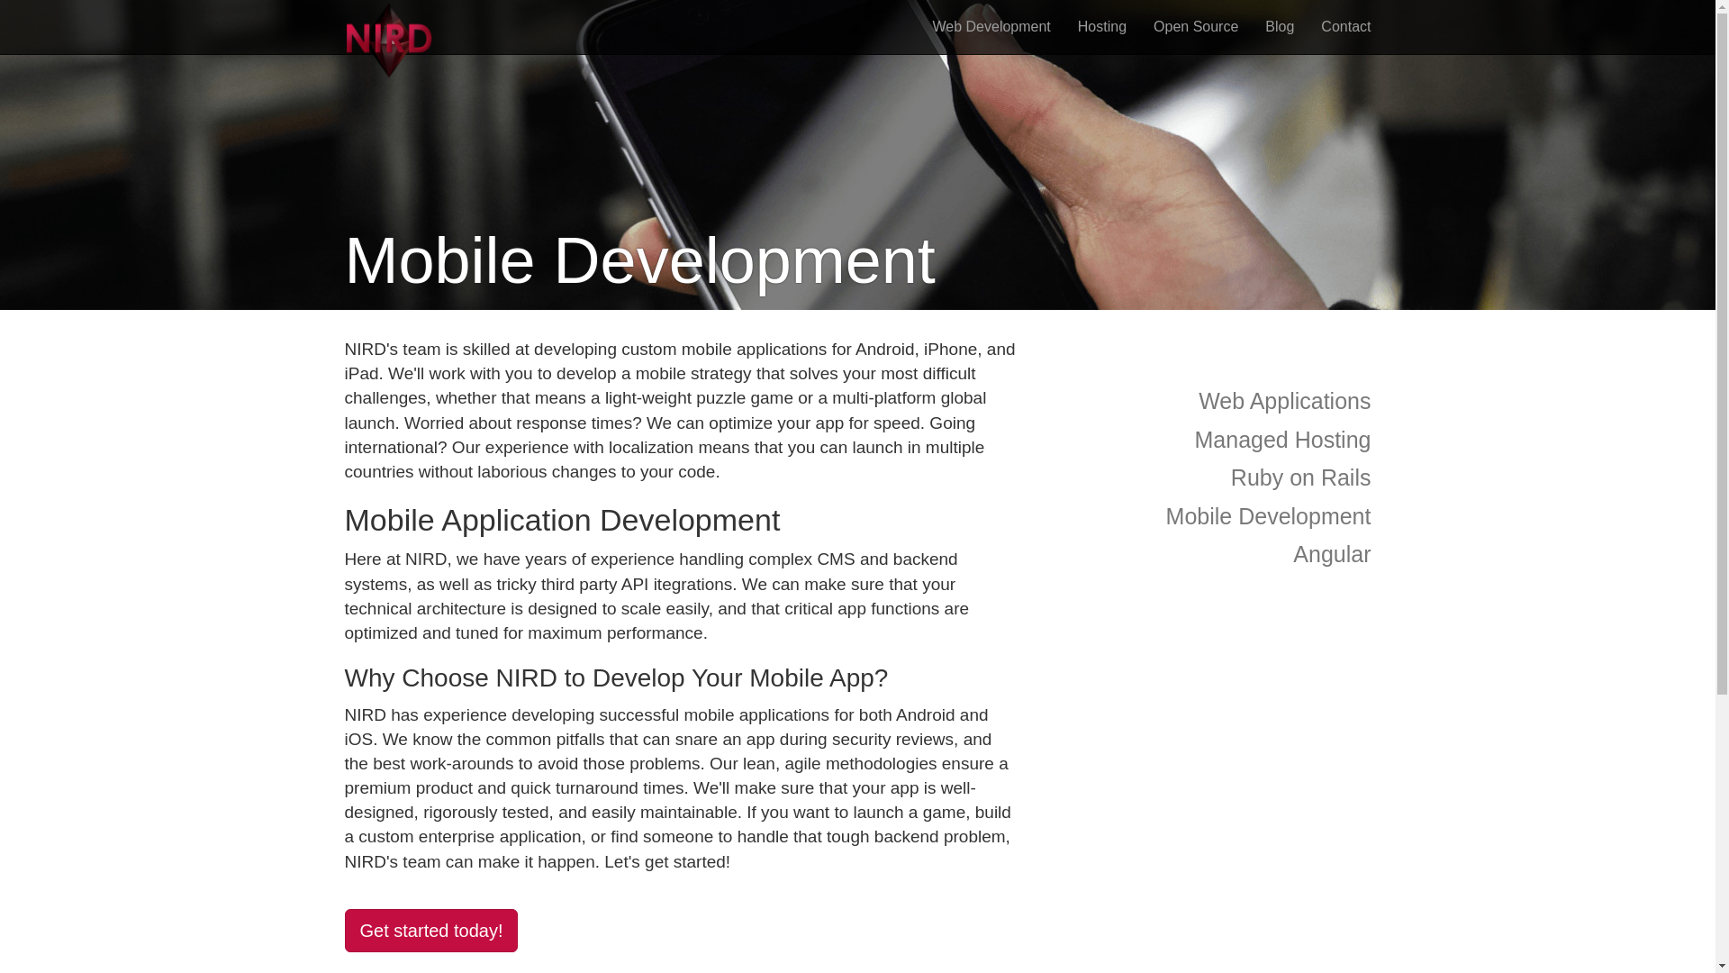  I want to click on Mobile Development, so click(1208, 516).